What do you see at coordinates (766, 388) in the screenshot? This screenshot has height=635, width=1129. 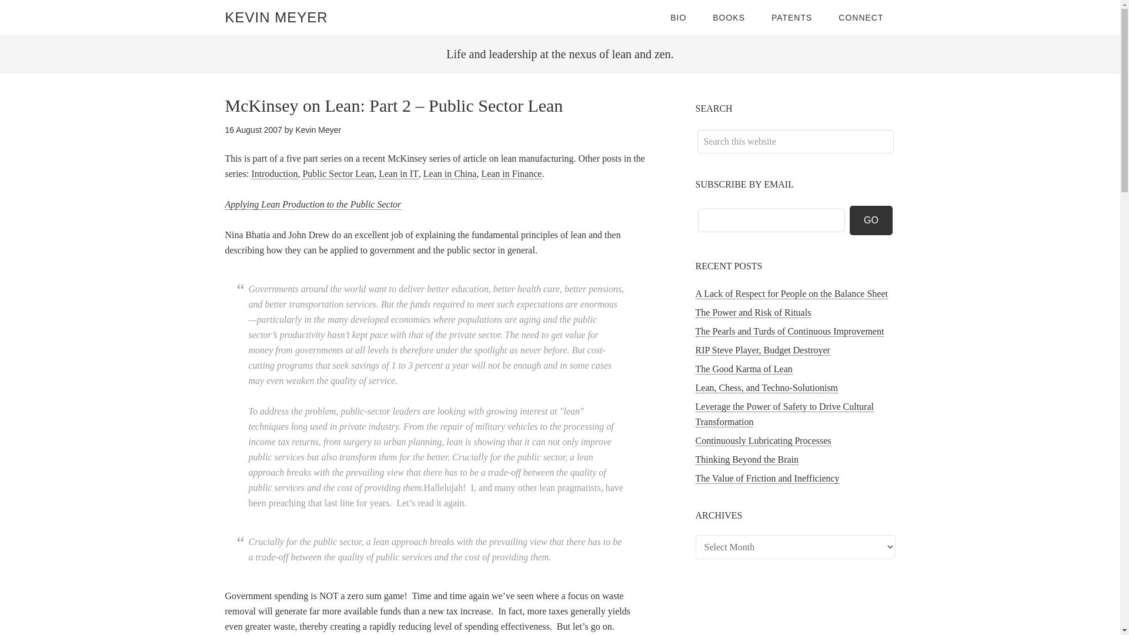 I see `Lean, Chess, and Techno-Solutionism` at bounding box center [766, 388].